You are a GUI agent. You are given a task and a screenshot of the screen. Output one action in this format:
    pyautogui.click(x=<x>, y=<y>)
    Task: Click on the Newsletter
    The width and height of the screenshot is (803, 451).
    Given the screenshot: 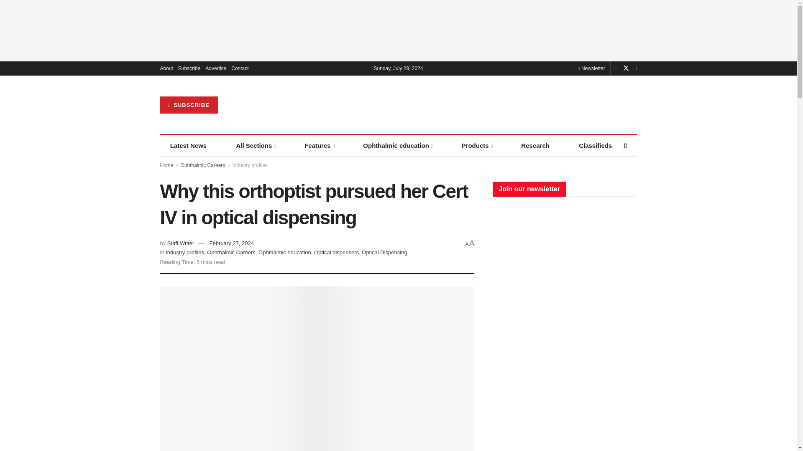 What is the action you would take?
    pyautogui.click(x=591, y=68)
    